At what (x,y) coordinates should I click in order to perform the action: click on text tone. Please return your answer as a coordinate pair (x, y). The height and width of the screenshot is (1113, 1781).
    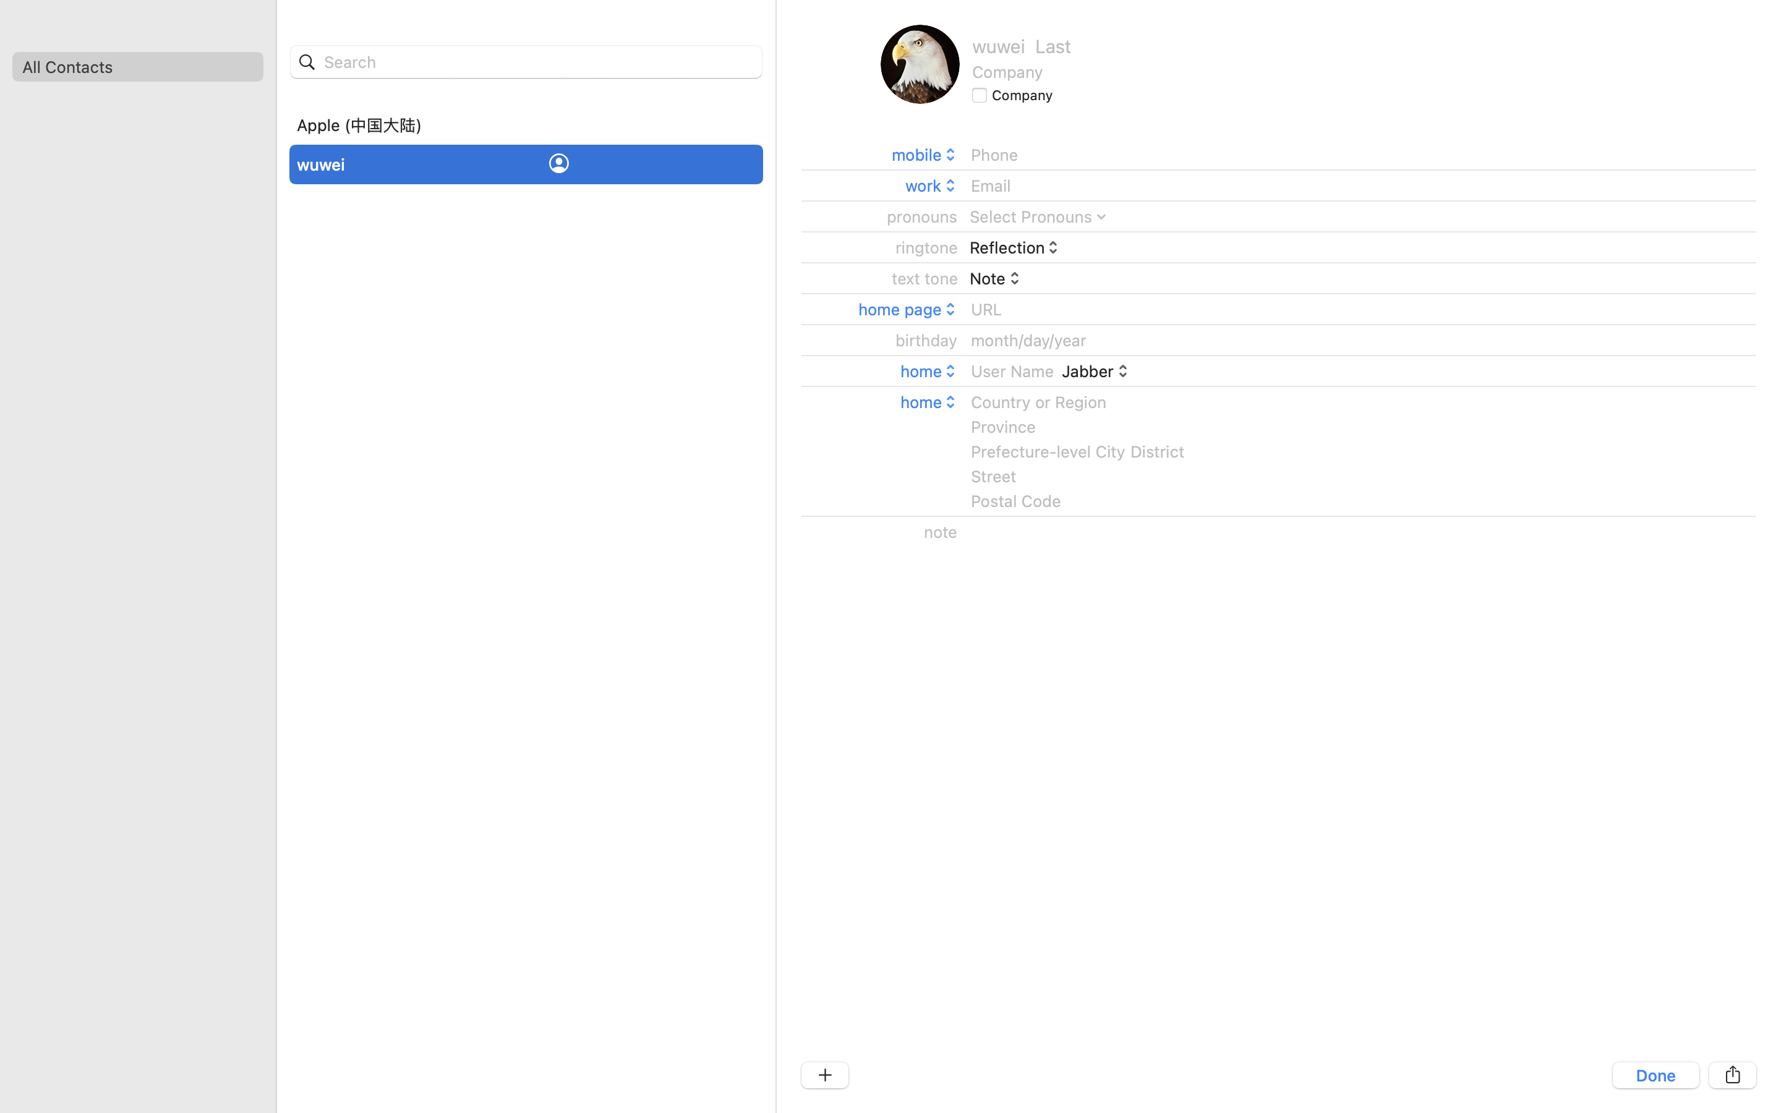
    Looking at the image, I should click on (925, 278).